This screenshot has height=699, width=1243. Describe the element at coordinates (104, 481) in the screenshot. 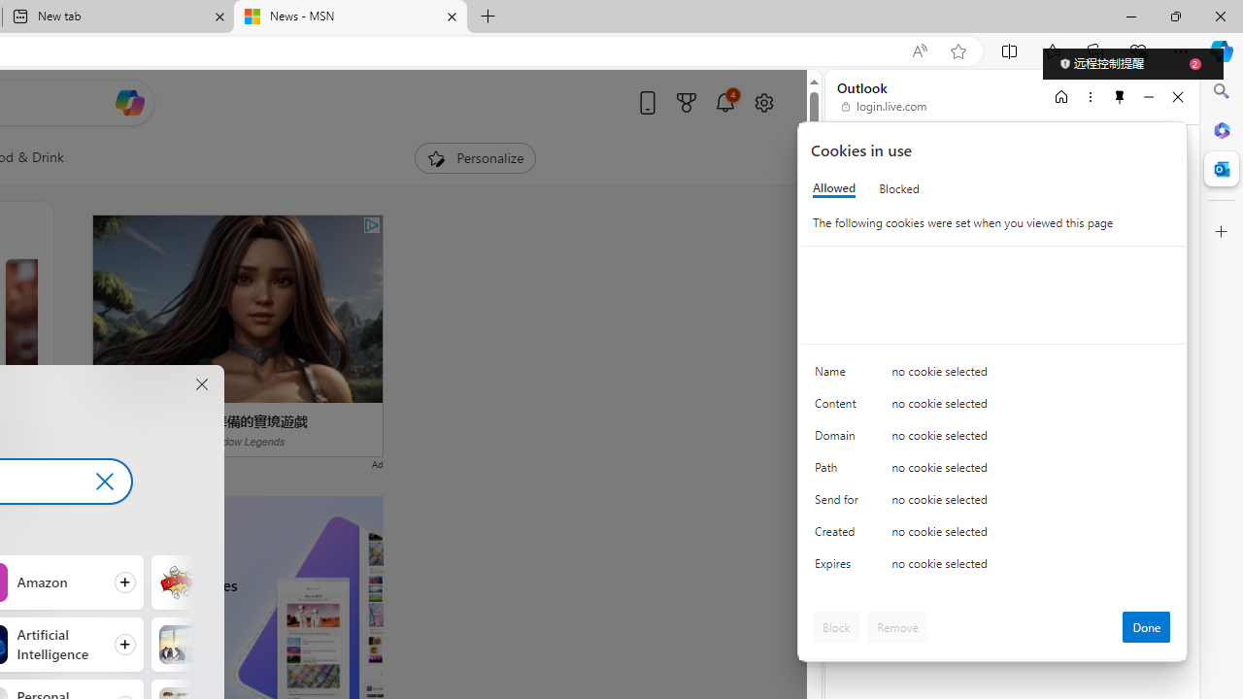

I see `Clear` at that location.